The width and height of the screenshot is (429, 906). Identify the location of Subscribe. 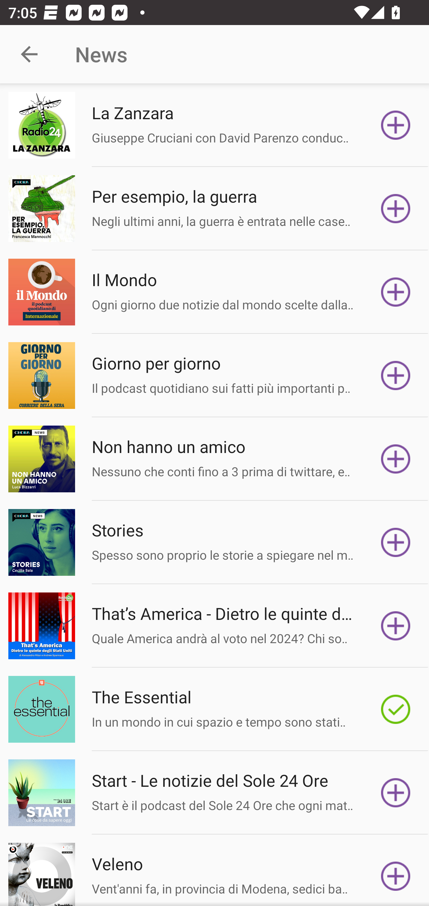
(396, 376).